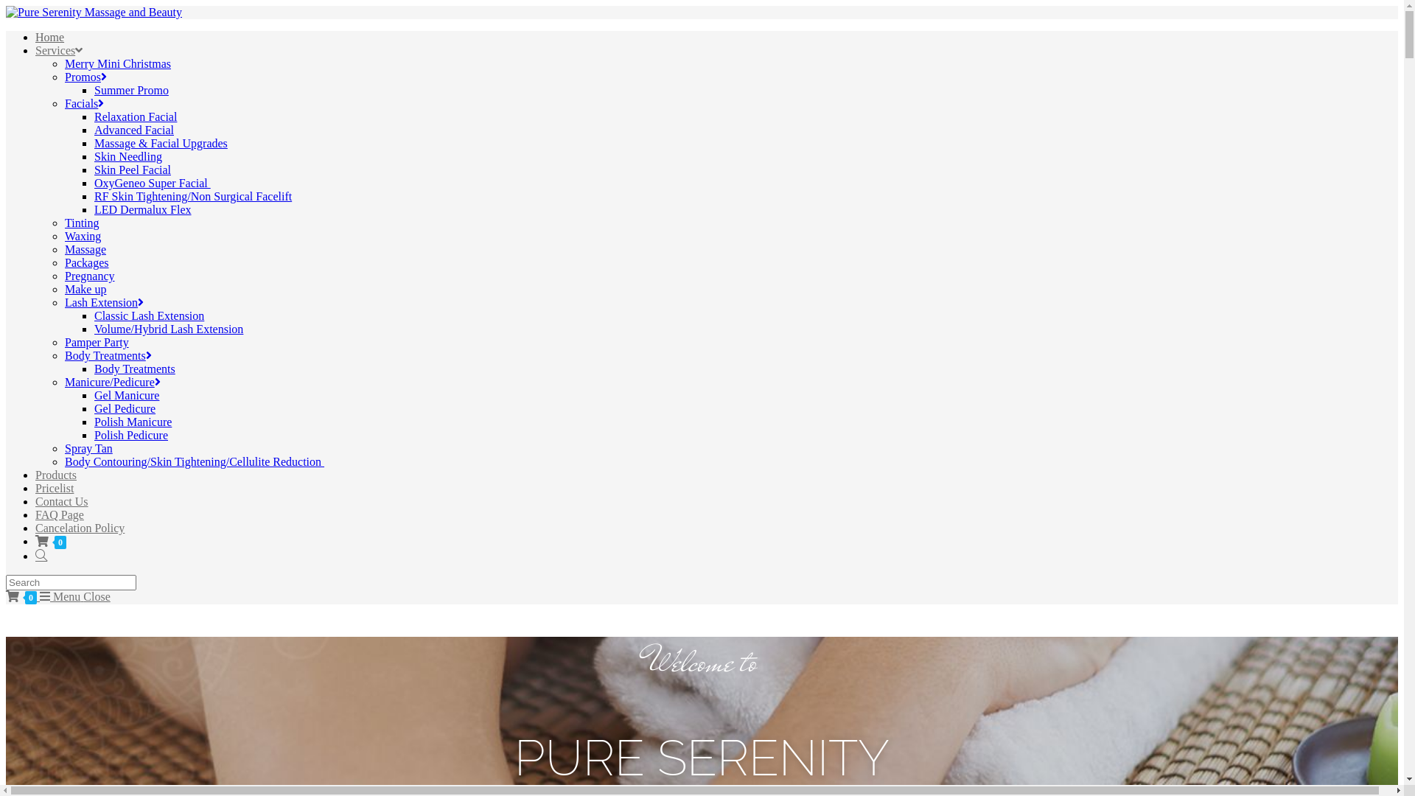 The height and width of the screenshot is (796, 1415). Describe the element at coordinates (125, 408) in the screenshot. I see `Gel Pedicure` at that location.